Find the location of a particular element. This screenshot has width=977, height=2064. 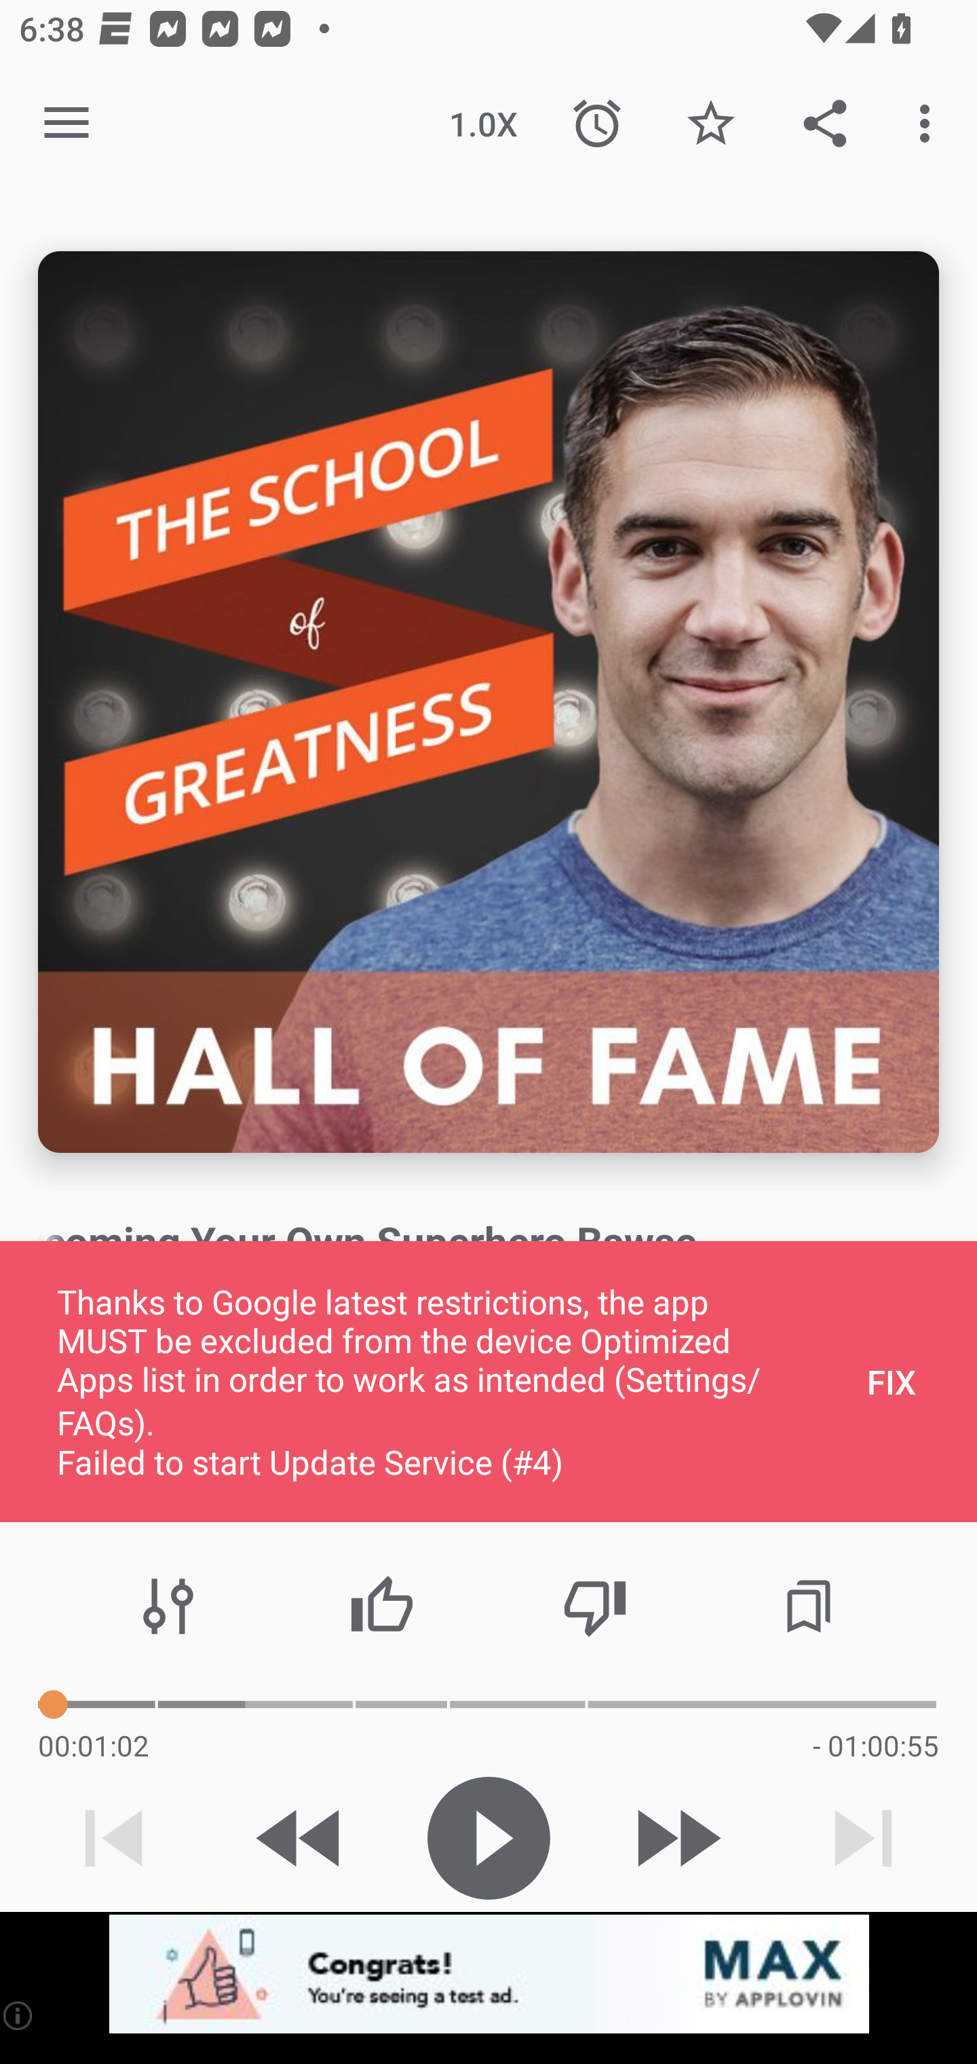

Sleep Timer is located at coordinates (597, 124).